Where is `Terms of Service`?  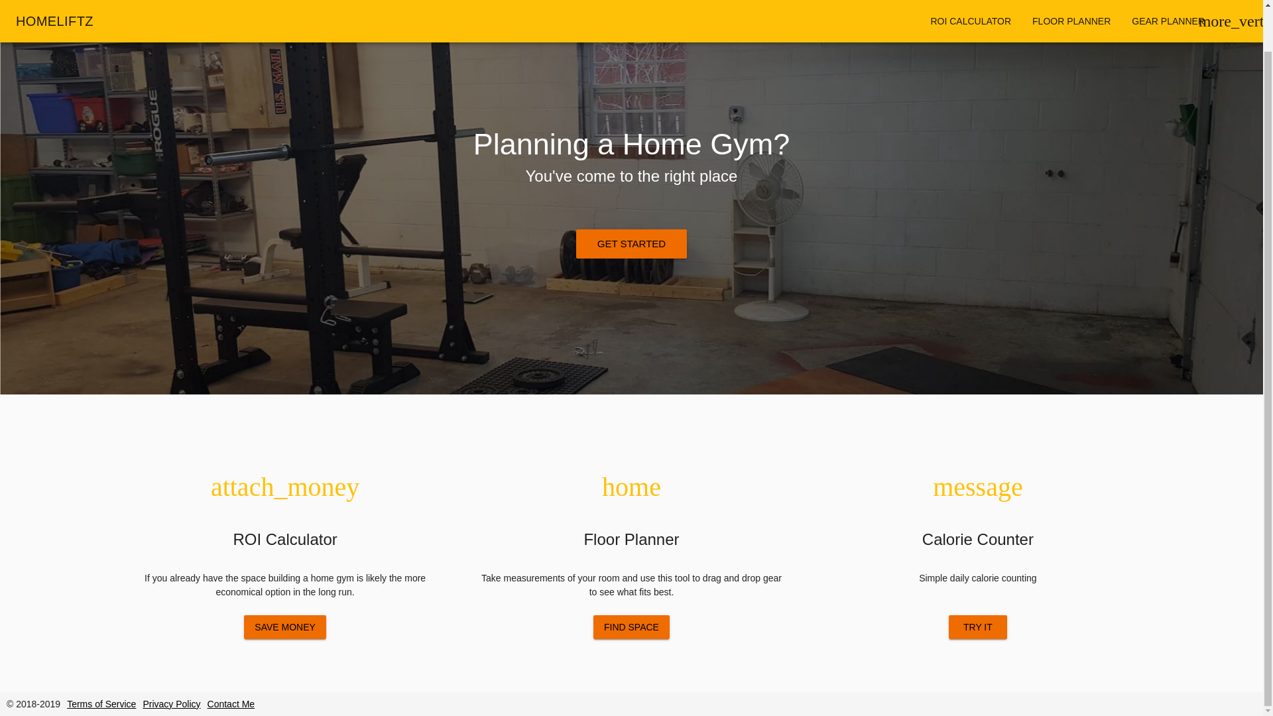
Terms of Service is located at coordinates (101, 703).